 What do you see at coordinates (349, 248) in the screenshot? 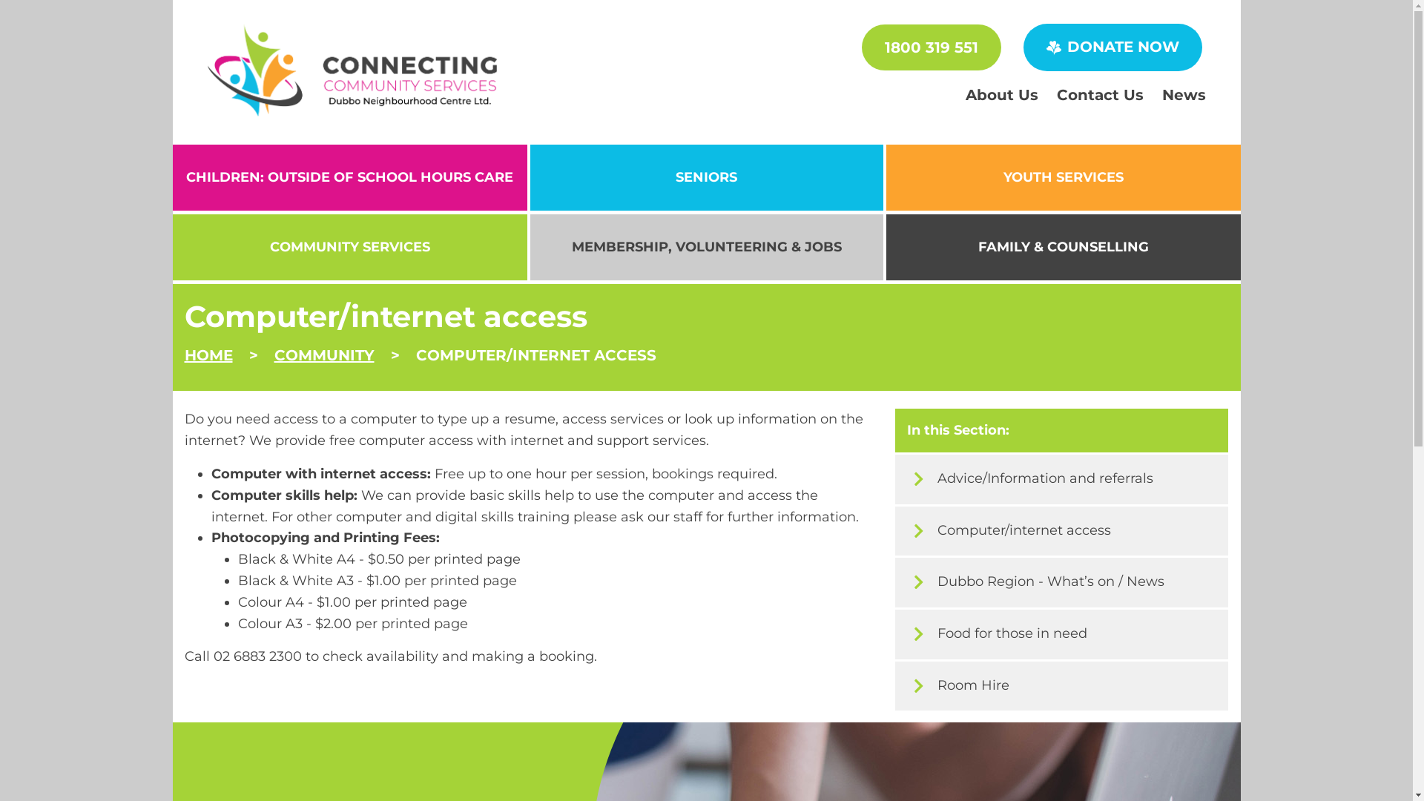
I see `COMMUNITY SERVICES` at bounding box center [349, 248].